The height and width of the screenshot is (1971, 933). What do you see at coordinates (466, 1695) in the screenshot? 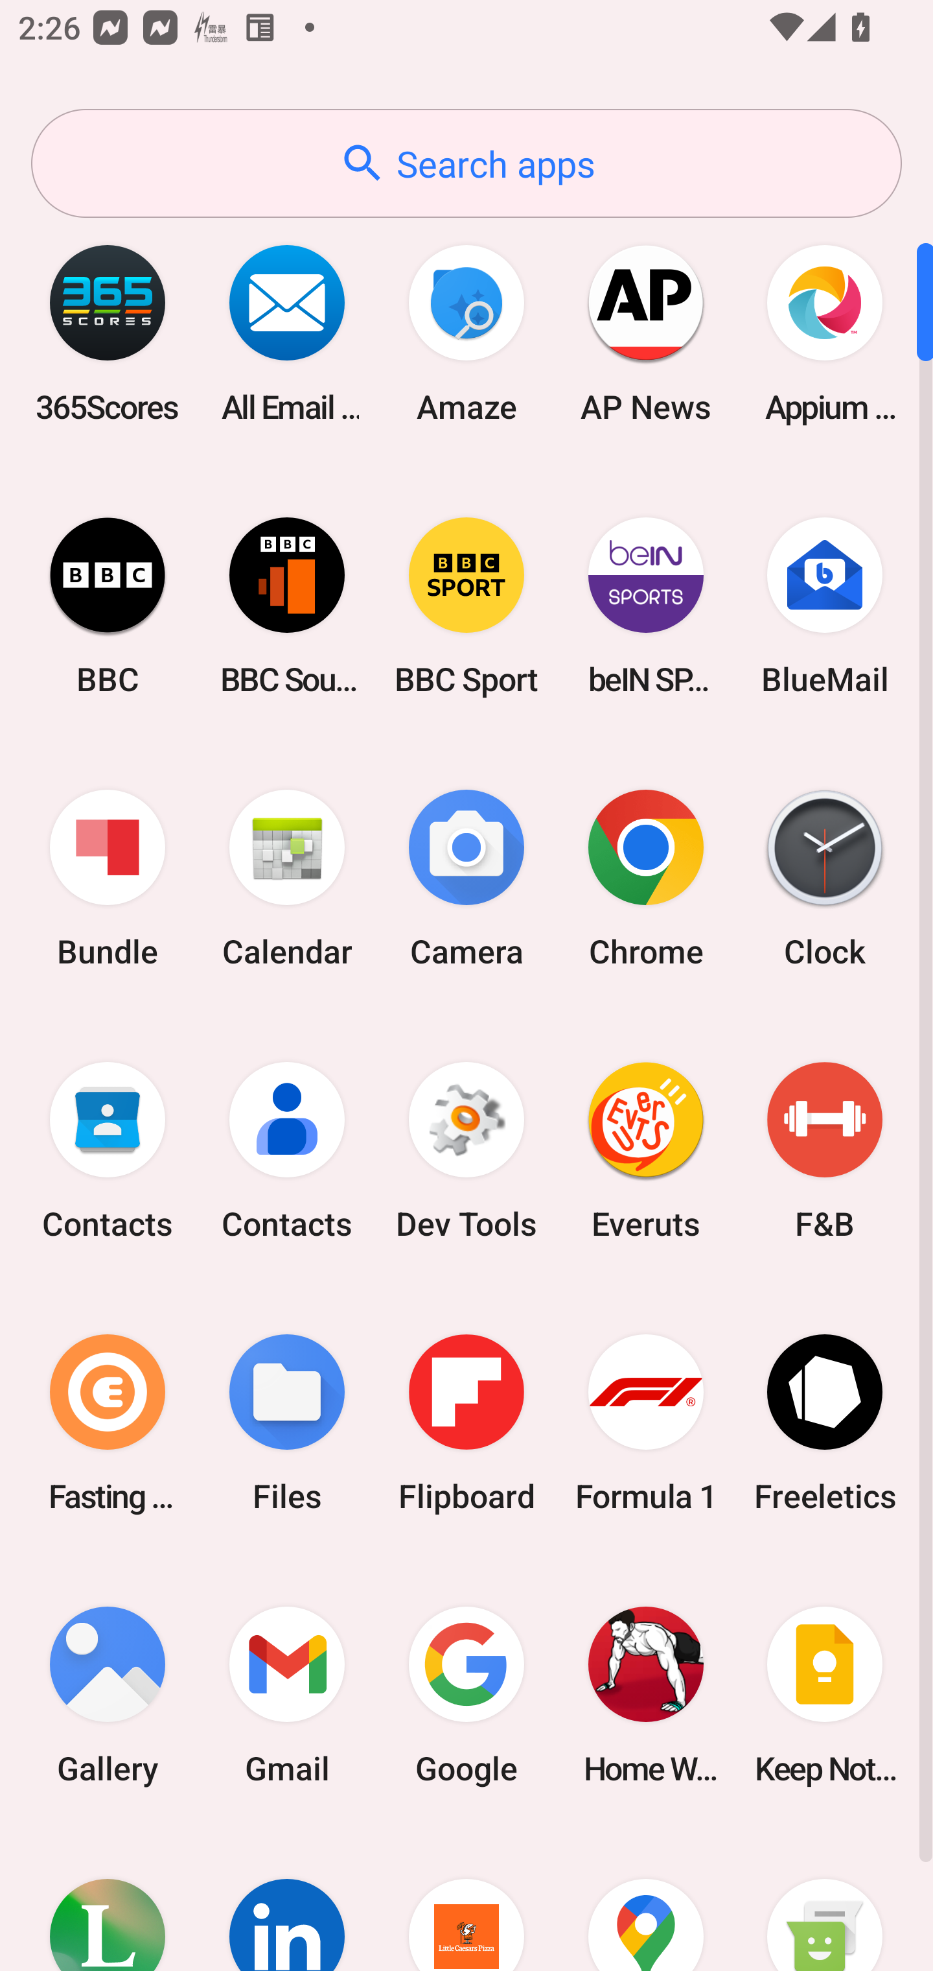
I see `Google` at bounding box center [466, 1695].